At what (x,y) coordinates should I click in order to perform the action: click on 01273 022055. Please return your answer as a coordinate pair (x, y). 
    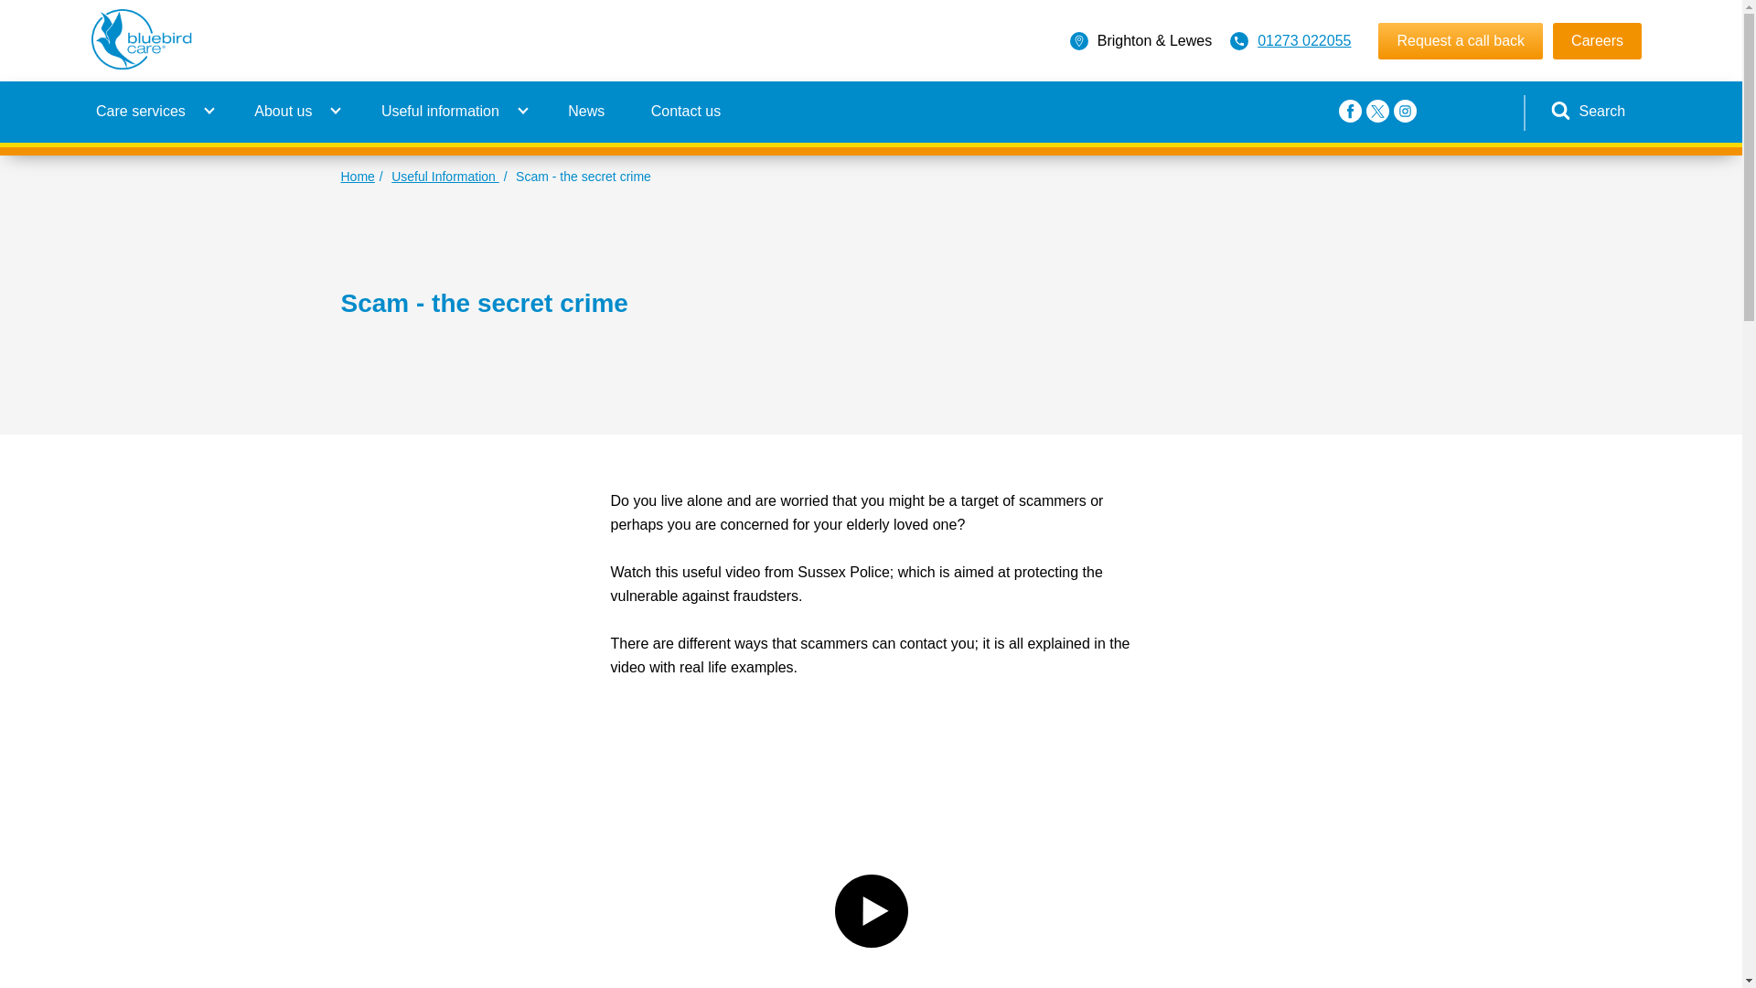
    Looking at the image, I should click on (1303, 40).